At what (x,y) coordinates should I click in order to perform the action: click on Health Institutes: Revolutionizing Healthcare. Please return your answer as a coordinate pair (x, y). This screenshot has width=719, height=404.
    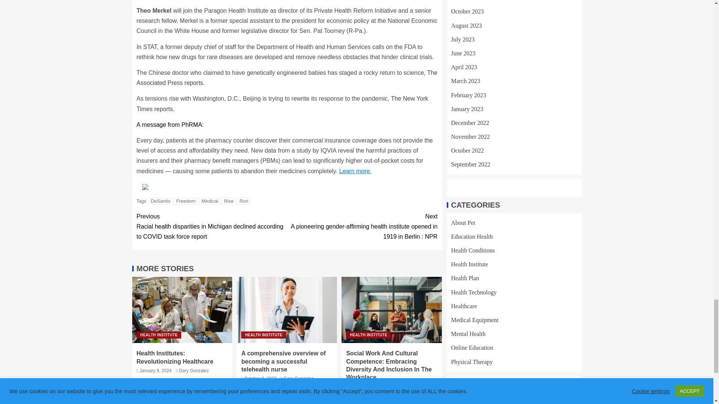
    Looking at the image, I should click on (182, 310).